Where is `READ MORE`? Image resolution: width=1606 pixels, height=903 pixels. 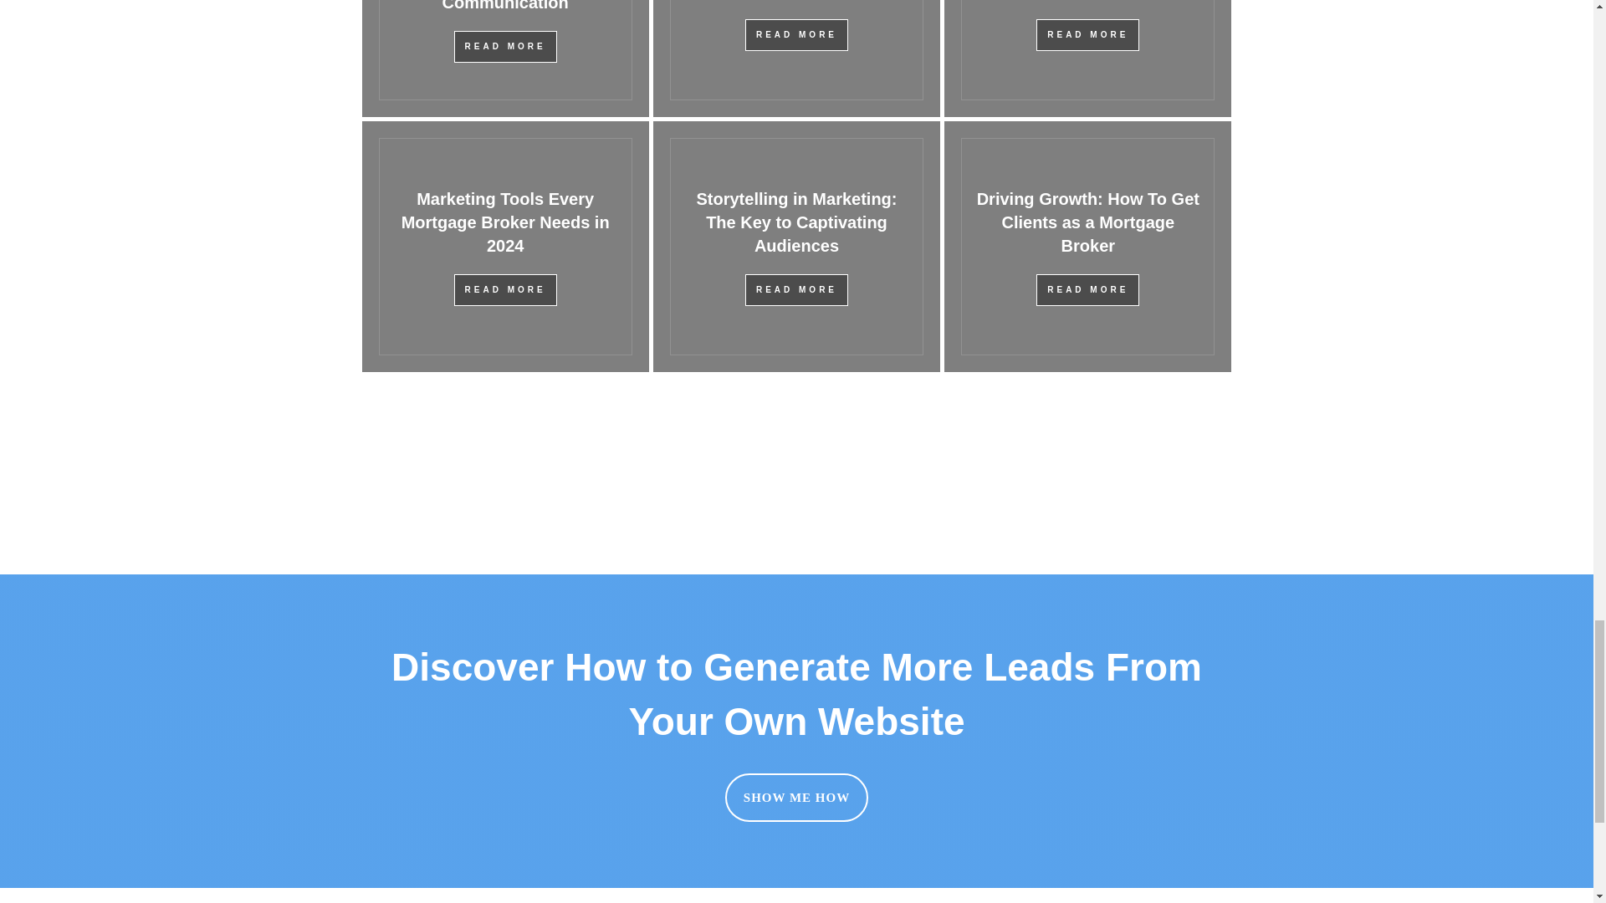 READ MORE is located at coordinates (505, 46).